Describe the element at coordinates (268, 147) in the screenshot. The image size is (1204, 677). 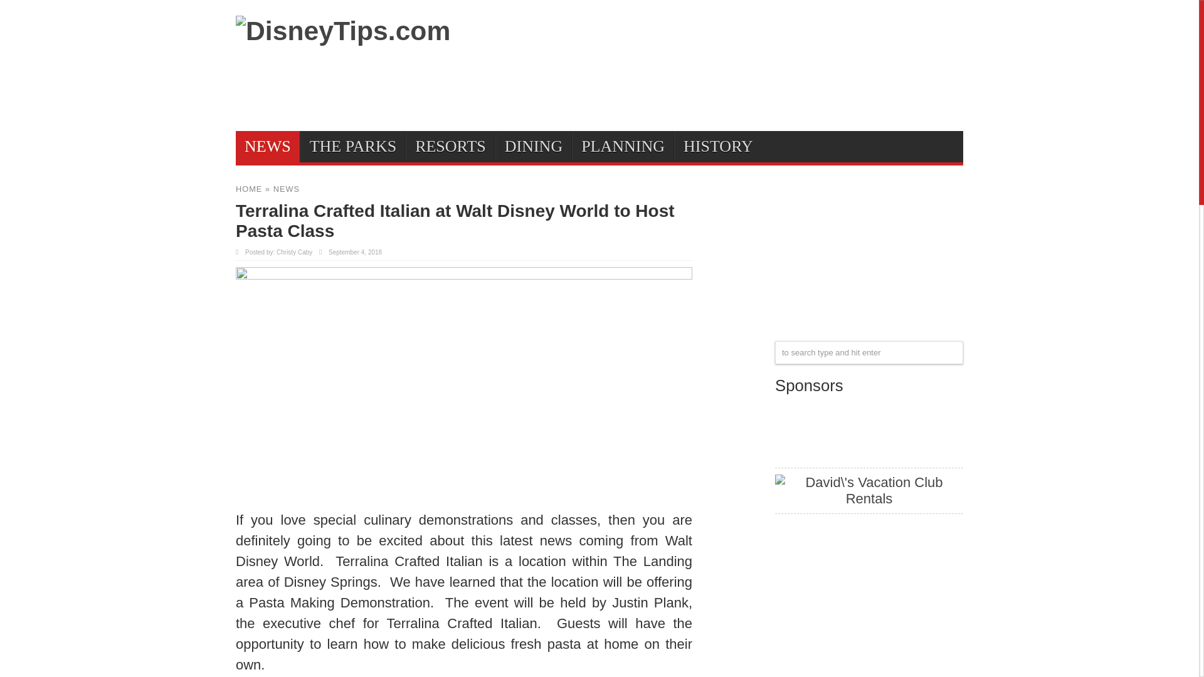
I see `NEWS` at that location.